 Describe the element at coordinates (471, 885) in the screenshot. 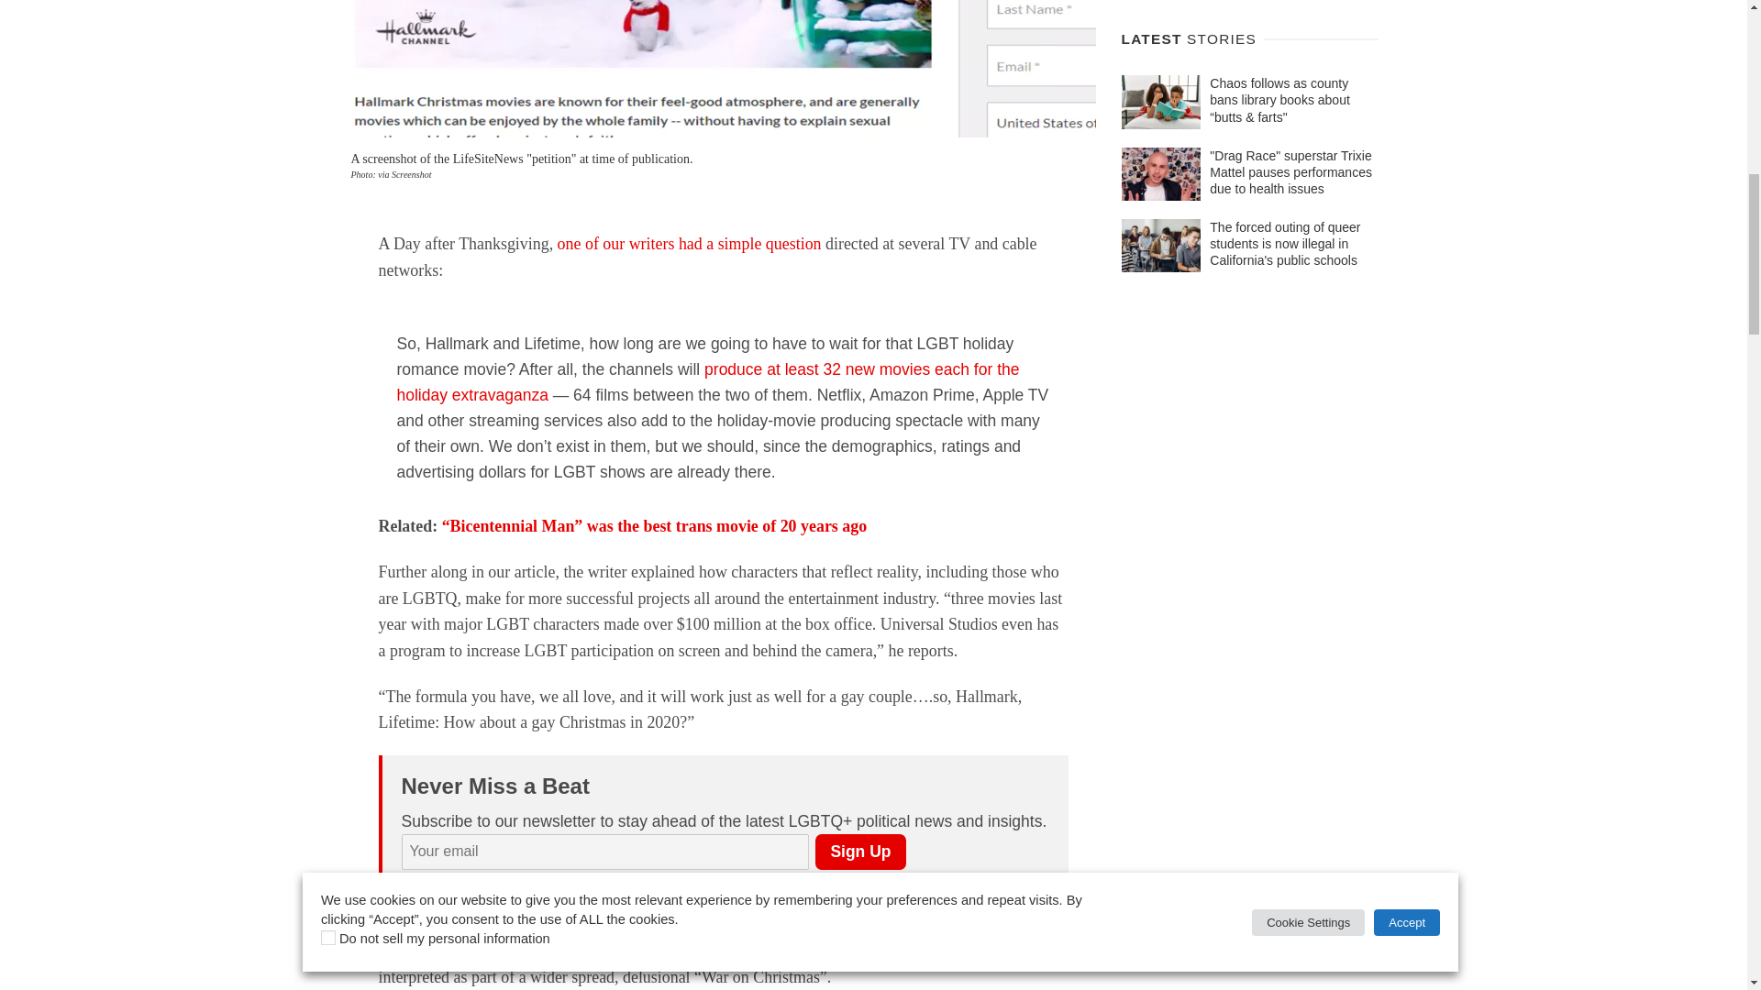

I see `1920884` at that location.